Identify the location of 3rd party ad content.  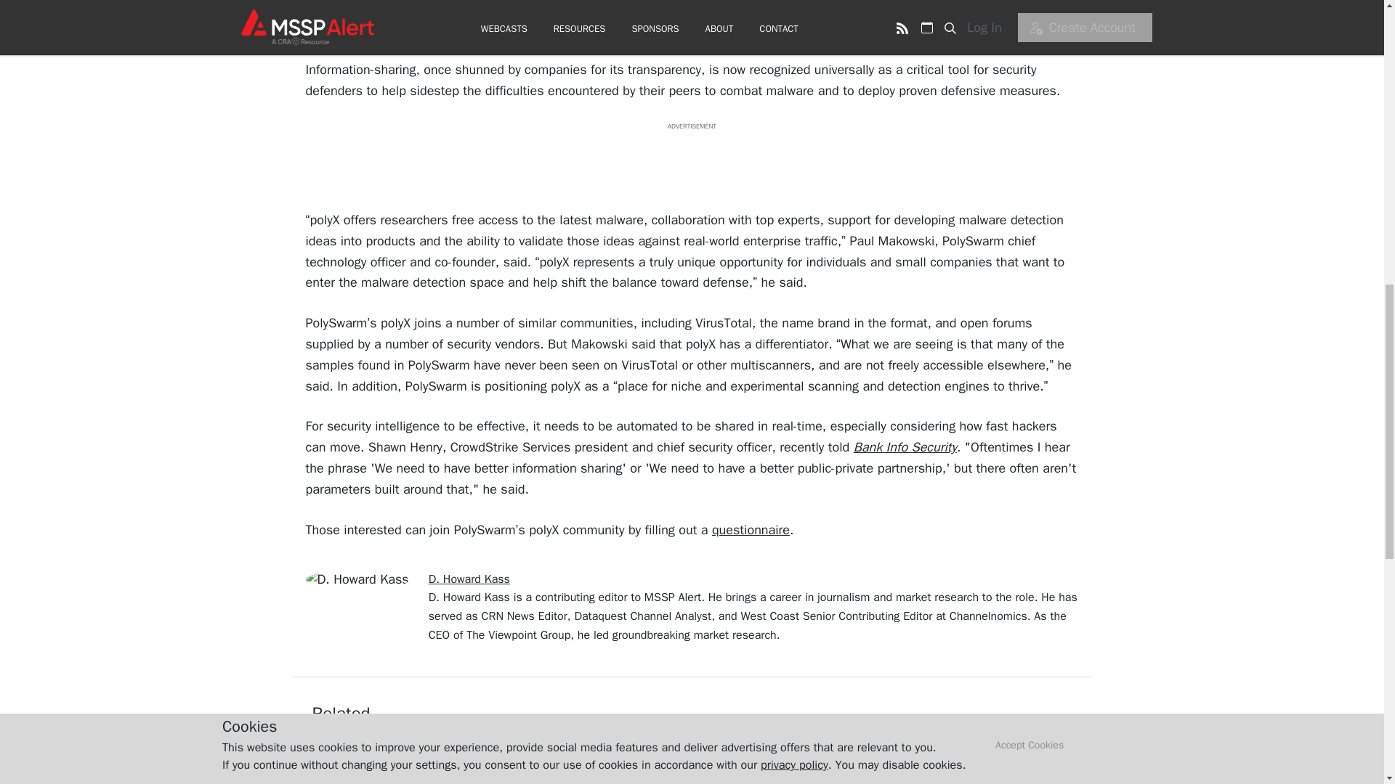
(691, 164).